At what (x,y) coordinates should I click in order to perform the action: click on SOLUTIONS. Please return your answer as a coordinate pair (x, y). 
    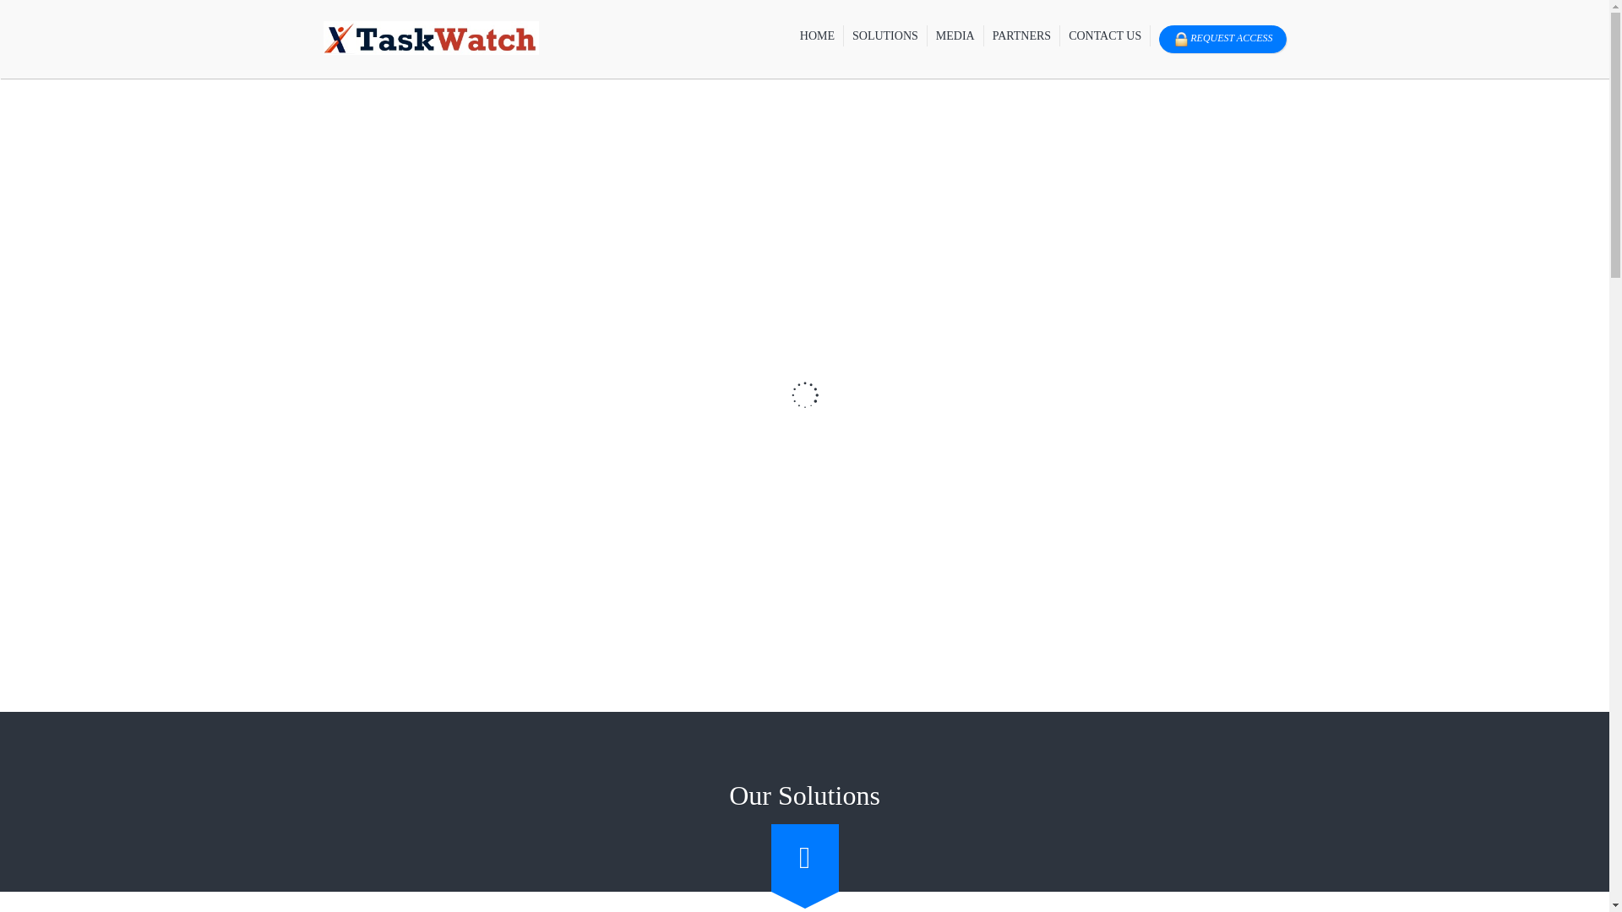
    Looking at the image, I should click on (885, 35).